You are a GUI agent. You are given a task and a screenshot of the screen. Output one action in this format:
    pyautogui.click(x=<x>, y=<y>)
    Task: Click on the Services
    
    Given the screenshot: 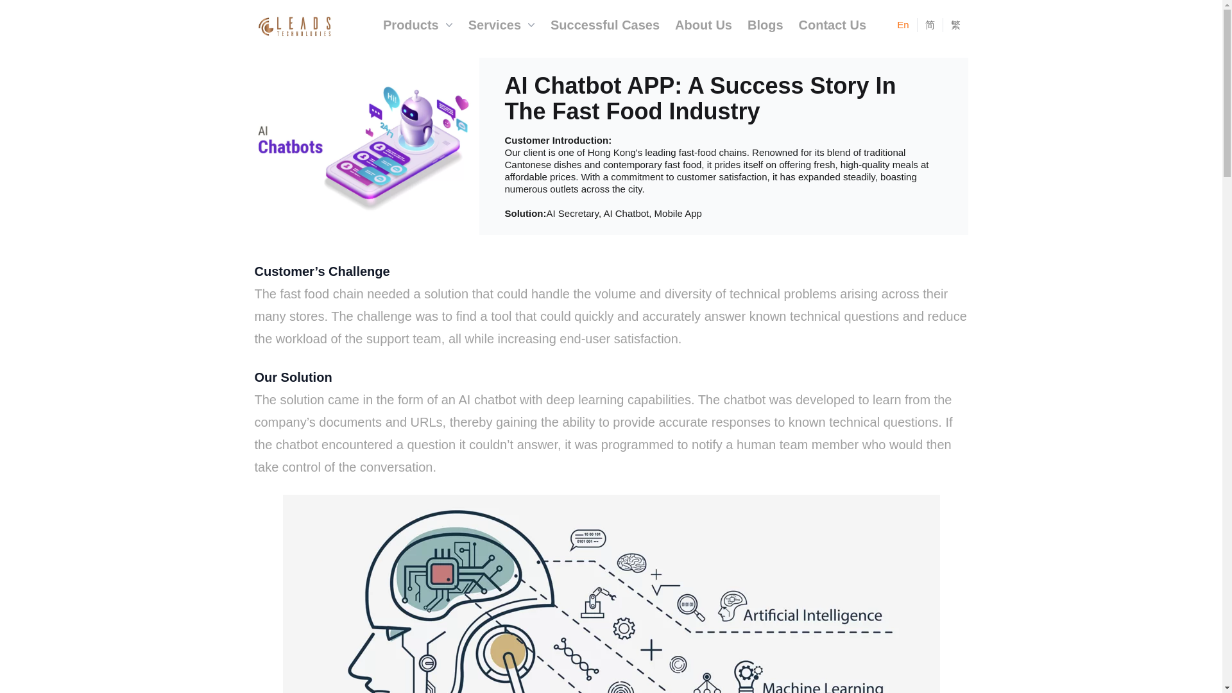 What is the action you would take?
    pyautogui.click(x=502, y=24)
    